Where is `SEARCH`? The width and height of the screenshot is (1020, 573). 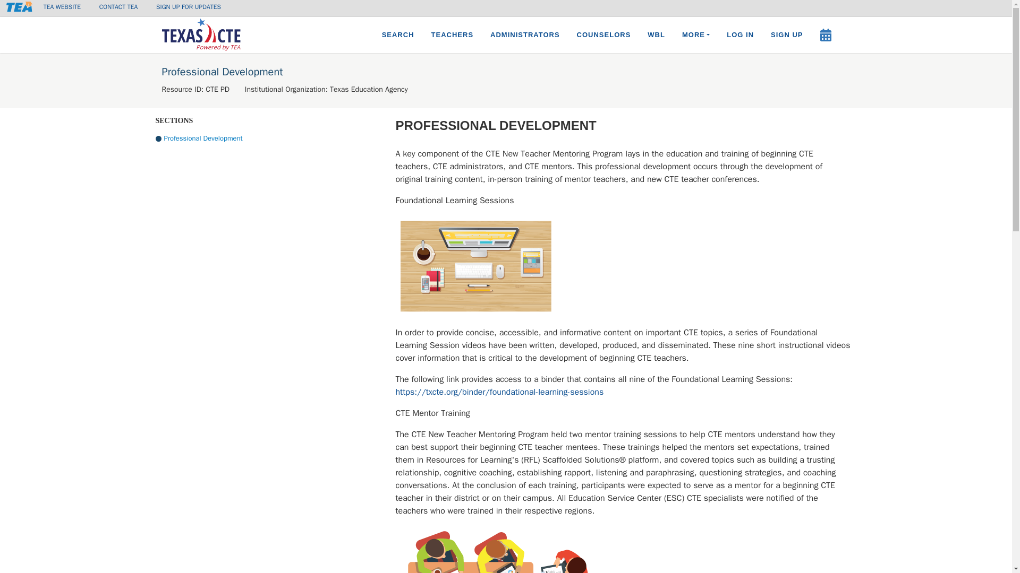 SEARCH is located at coordinates (398, 35).